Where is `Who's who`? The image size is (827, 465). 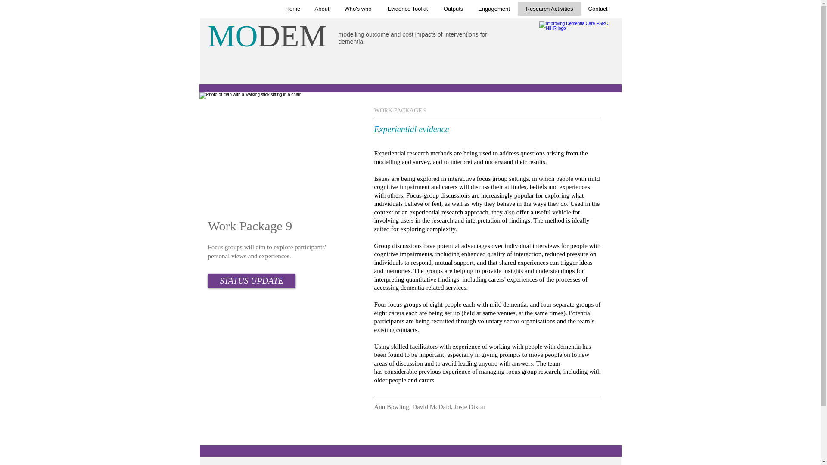
Who's who is located at coordinates (358, 9).